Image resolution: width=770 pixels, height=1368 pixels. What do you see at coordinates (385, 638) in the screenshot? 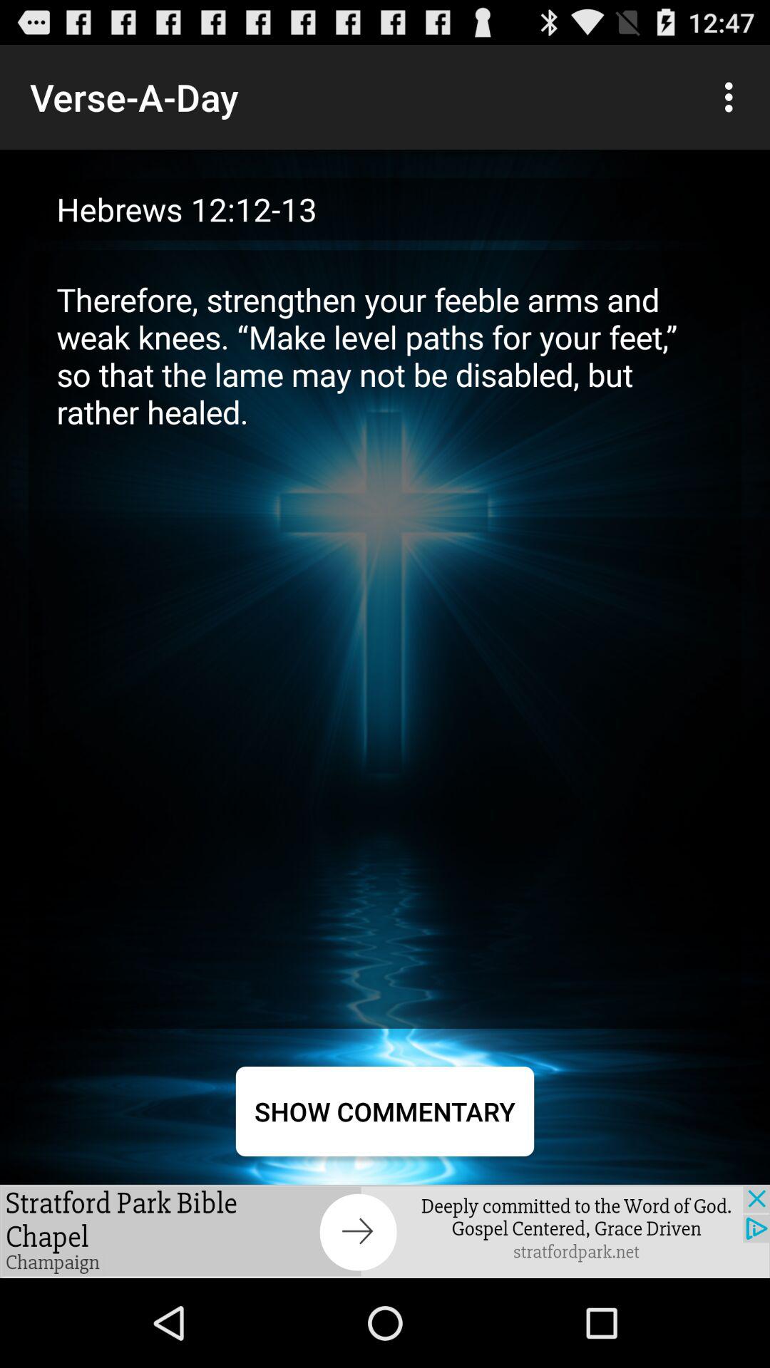
I see `press icon below the hebrews 12 12` at bounding box center [385, 638].